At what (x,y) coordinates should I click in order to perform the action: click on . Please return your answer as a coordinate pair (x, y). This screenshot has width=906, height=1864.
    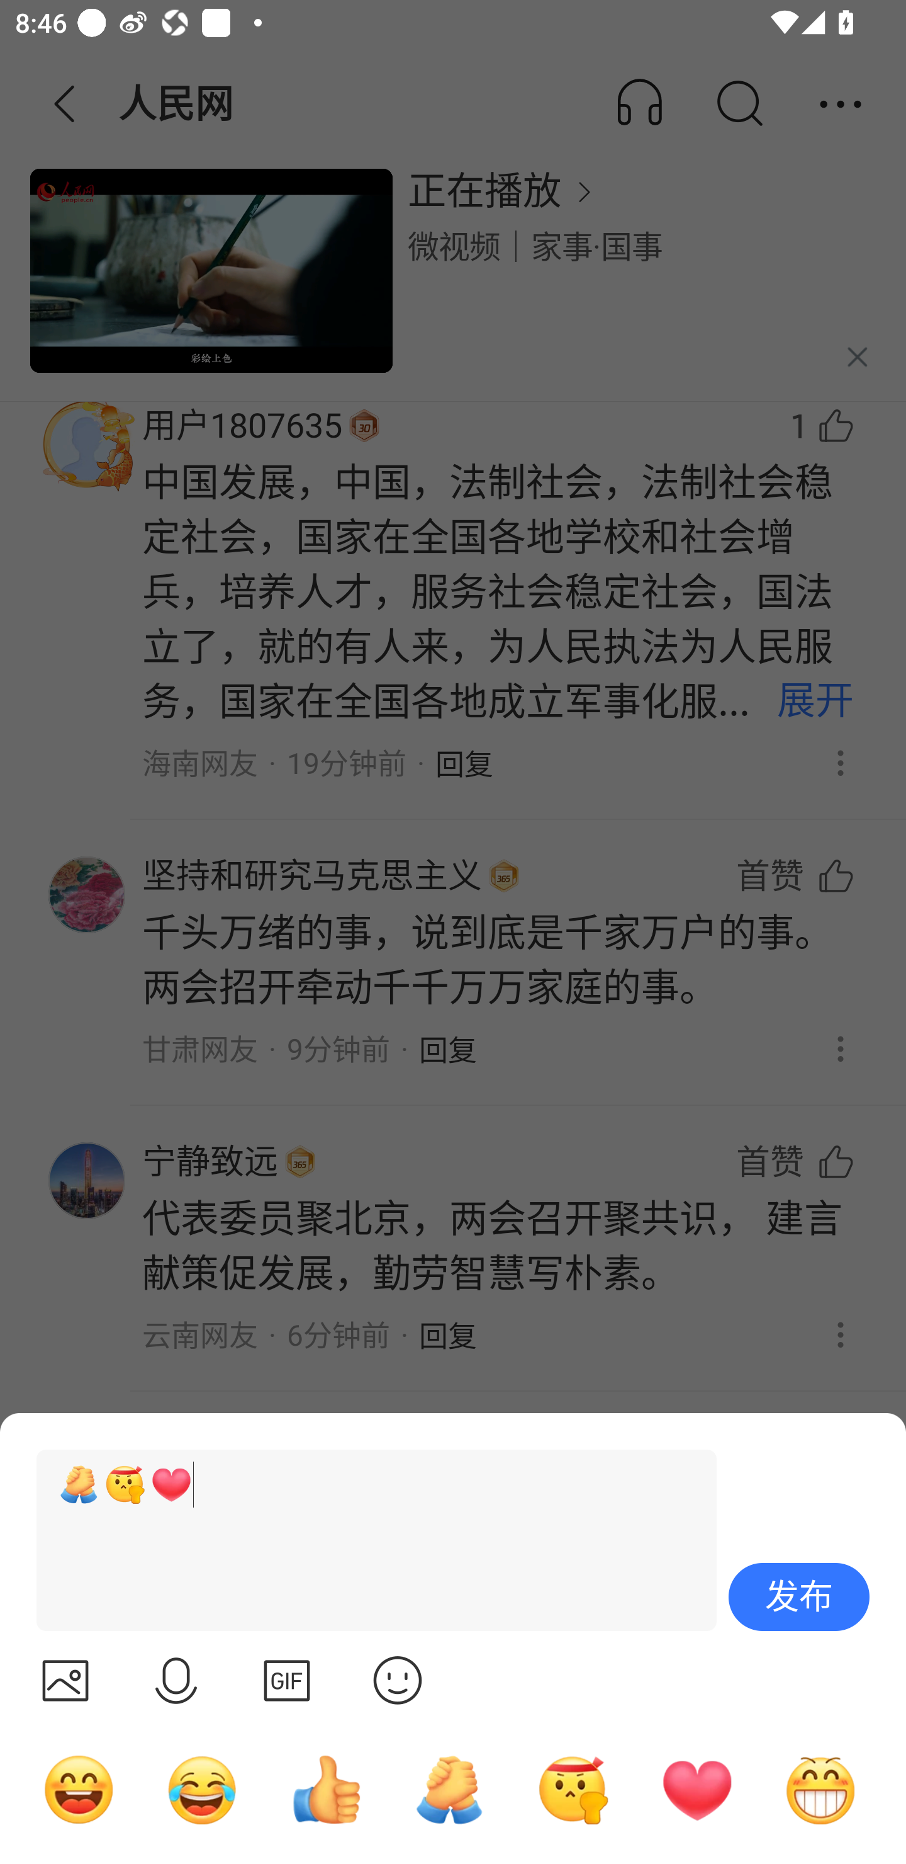
    Looking at the image, I should click on (65, 1680).